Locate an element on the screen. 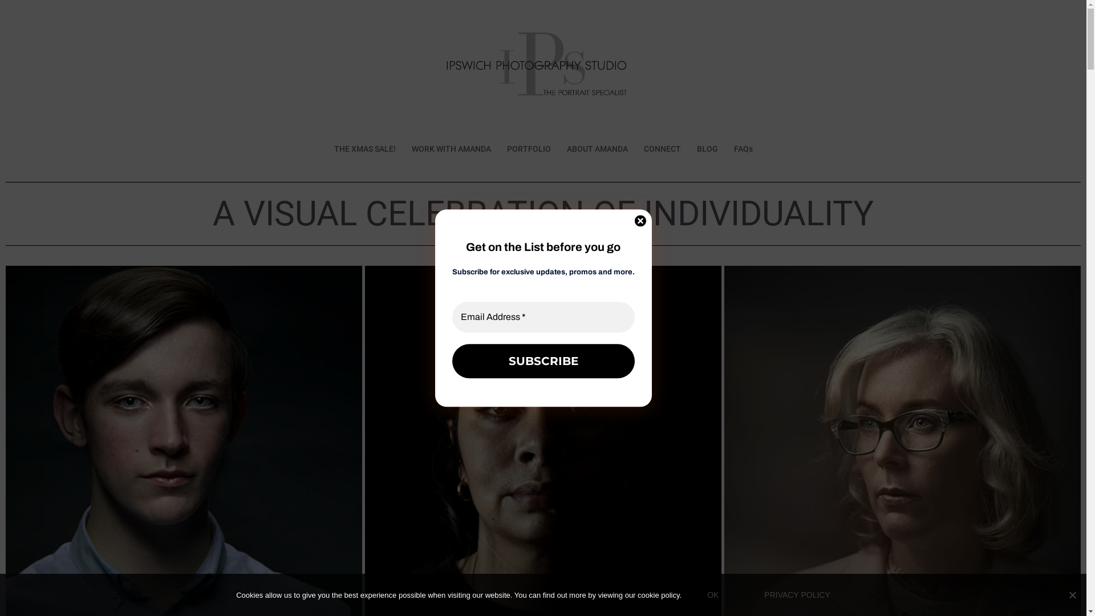 The width and height of the screenshot is (1095, 616). SUBSCRIBE is located at coordinates (543, 361).